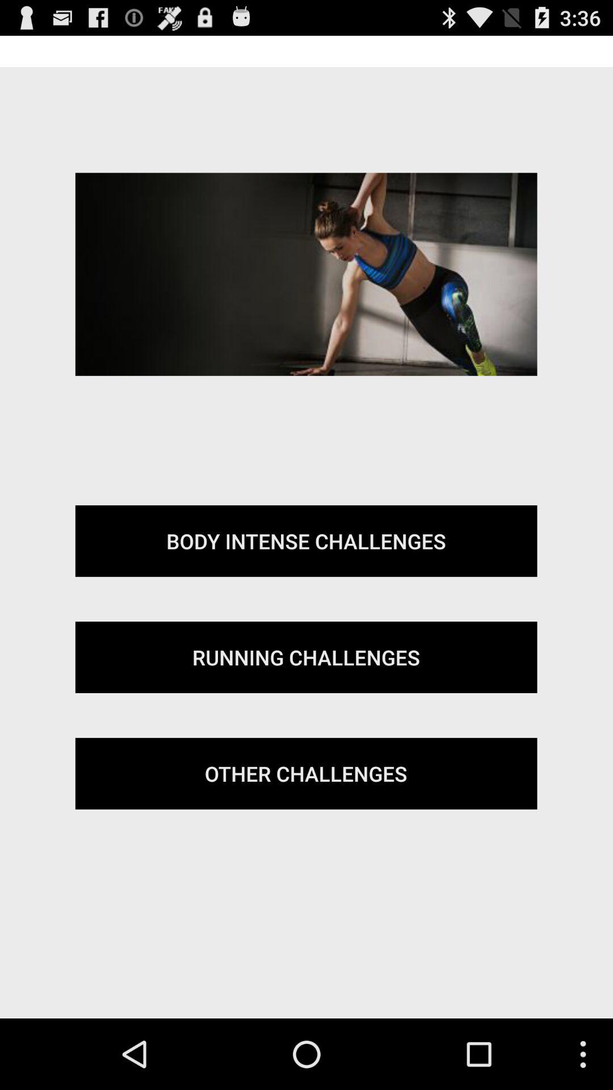 The image size is (613, 1090). Describe the element at coordinates (306, 773) in the screenshot. I see `choose the other challenges icon` at that location.